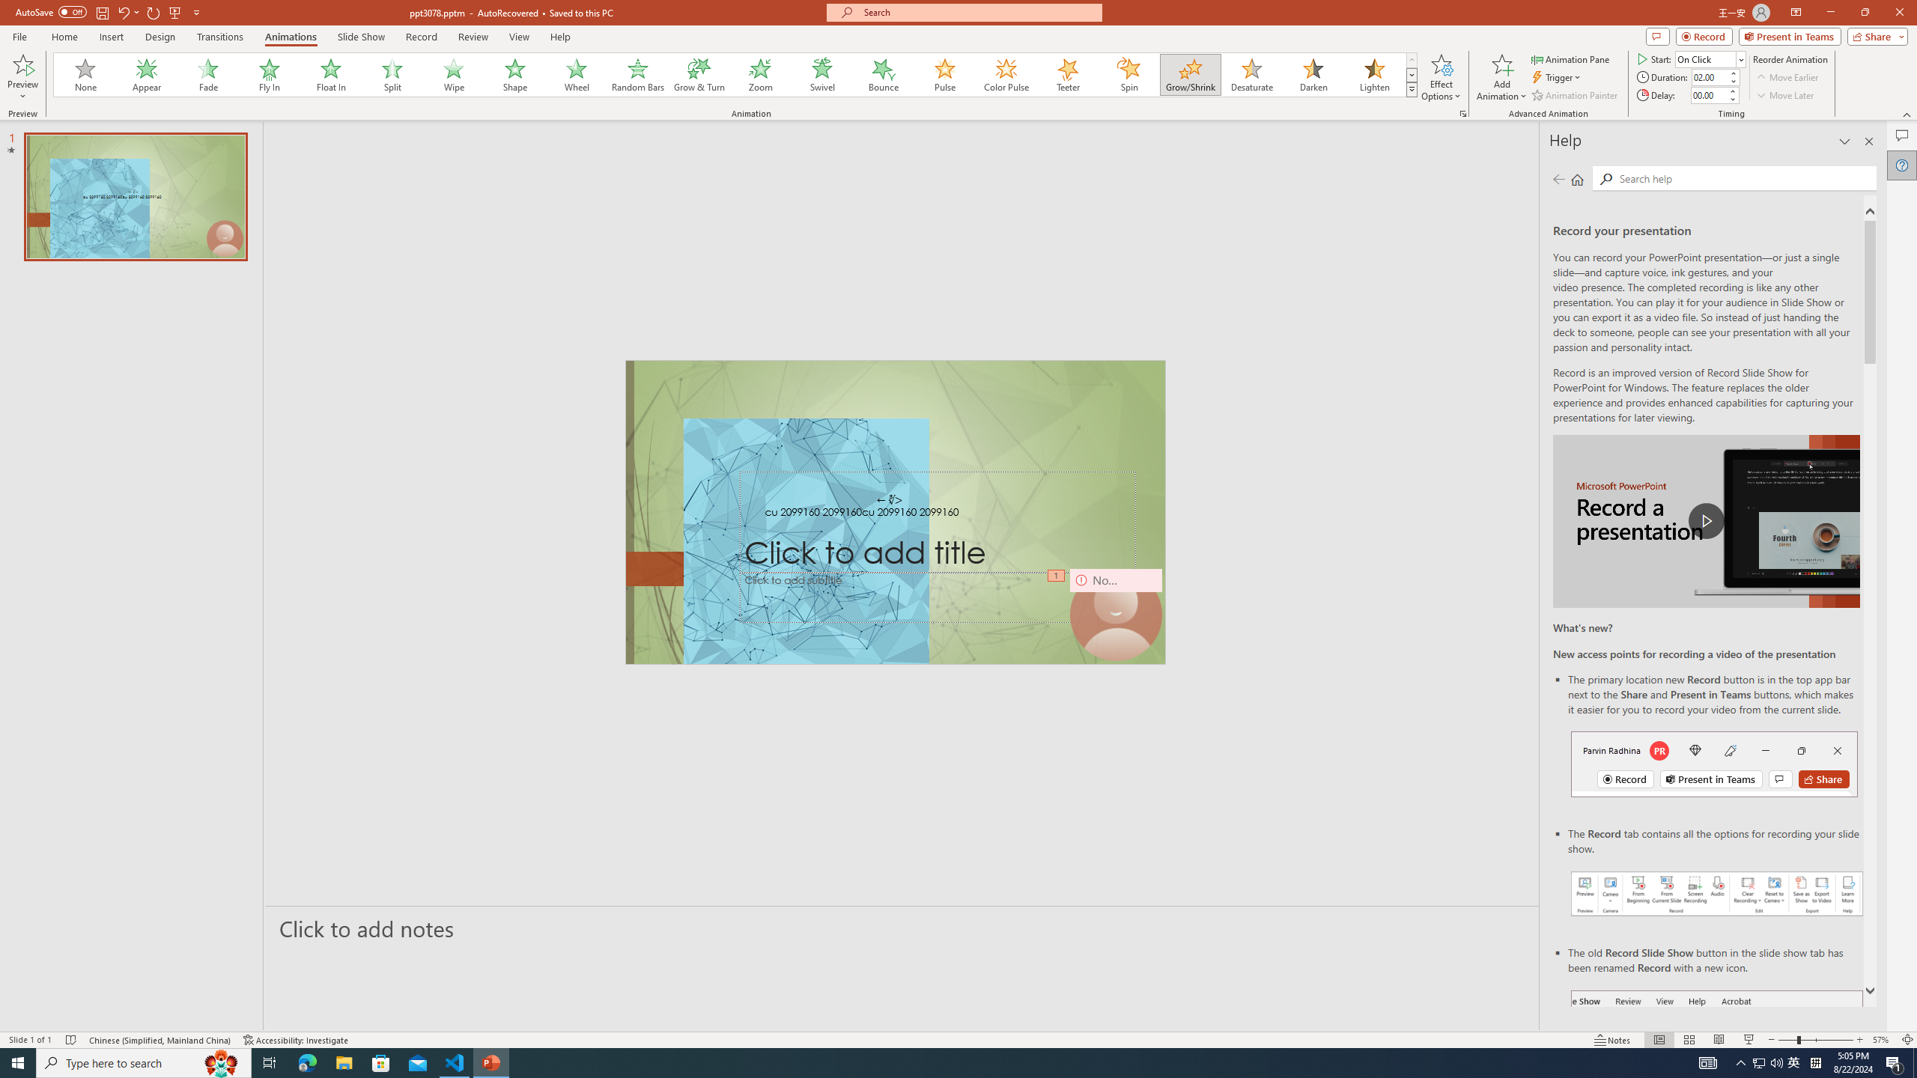 This screenshot has width=1917, height=1078. I want to click on Trigger, so click(1558, 78).